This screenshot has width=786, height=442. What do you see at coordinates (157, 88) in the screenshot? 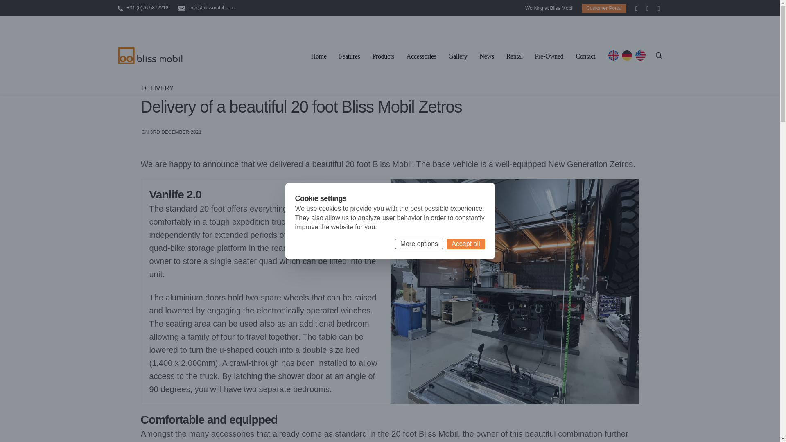
I see `DELIVERY` at bounding box center [157, 88].